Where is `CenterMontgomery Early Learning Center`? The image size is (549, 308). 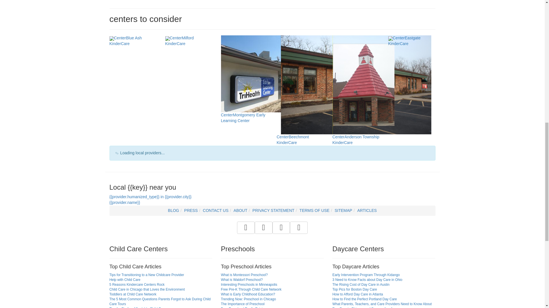
CenterMontgomery Early Learning Center is located at coordinates (272, 97).